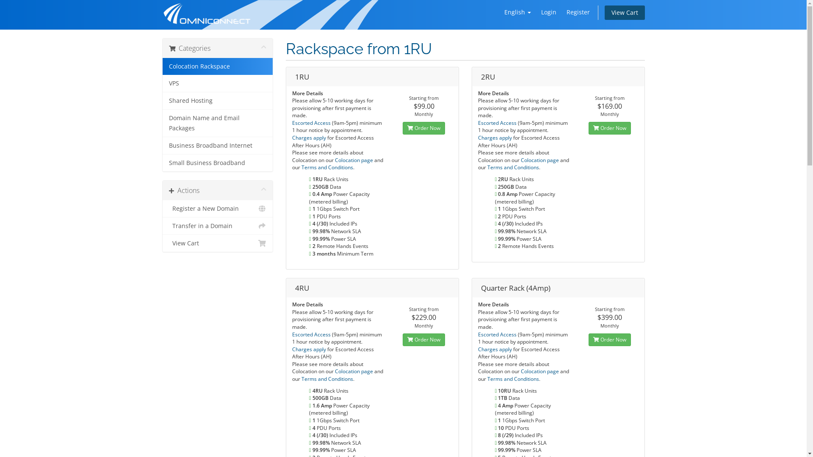 This screenshot has width=813, height=457. What do you see at coordinates (424, 128) in the screenshot?
I see `Order Now` at bounding box center [424, 128].